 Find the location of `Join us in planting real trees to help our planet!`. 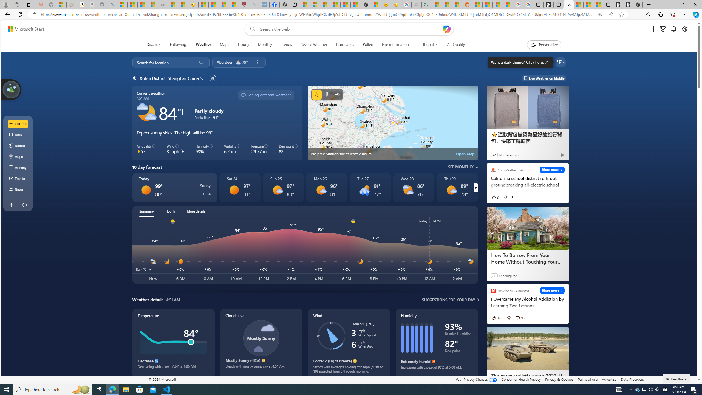

Join us in planting real trees to help our planet! is located at coordinates (12, 89).